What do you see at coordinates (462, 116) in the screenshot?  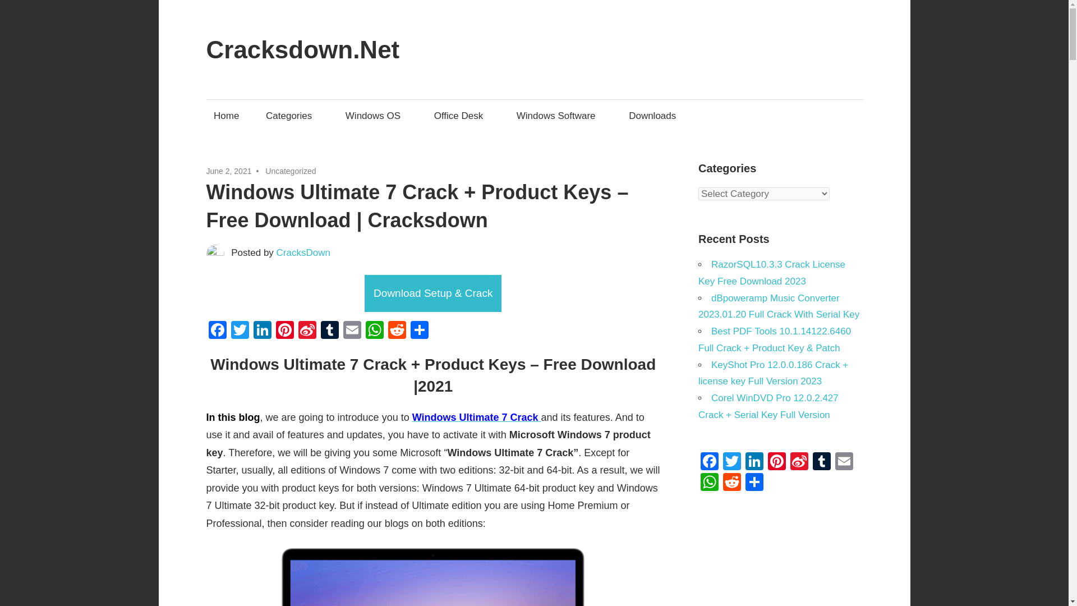 I see `Office Desk` at bounding box center [462, 116].